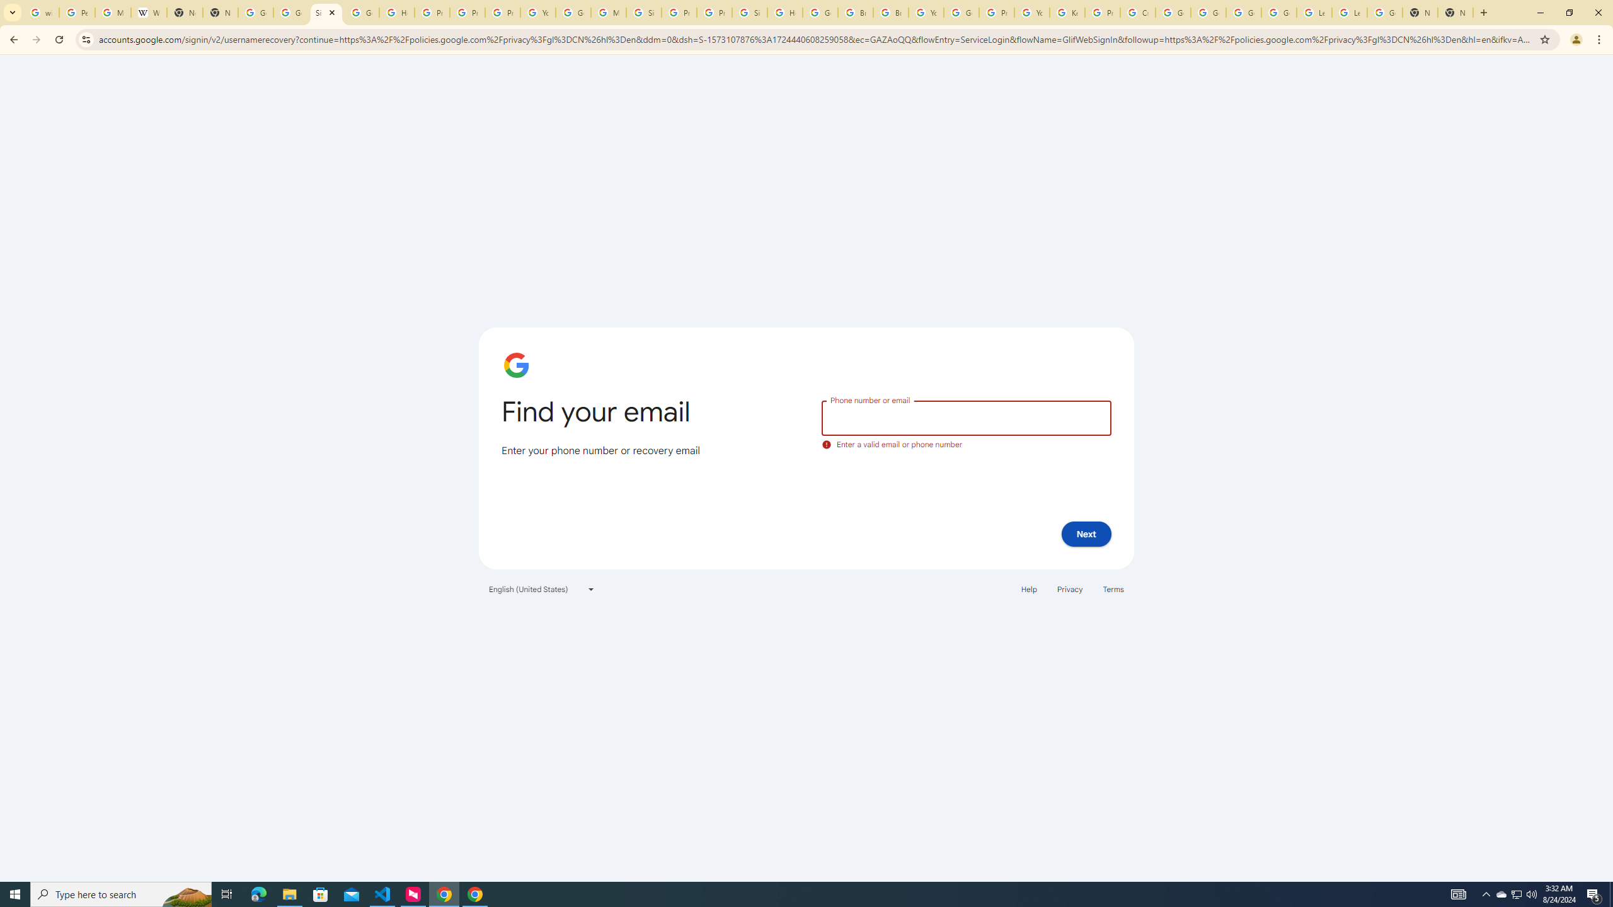 The height and width of the screenshot is (907, 1613). What do you see at coordinates (1455, 13) in the screenshot?
I see `New Tab` at bounding box center [1455, 13].